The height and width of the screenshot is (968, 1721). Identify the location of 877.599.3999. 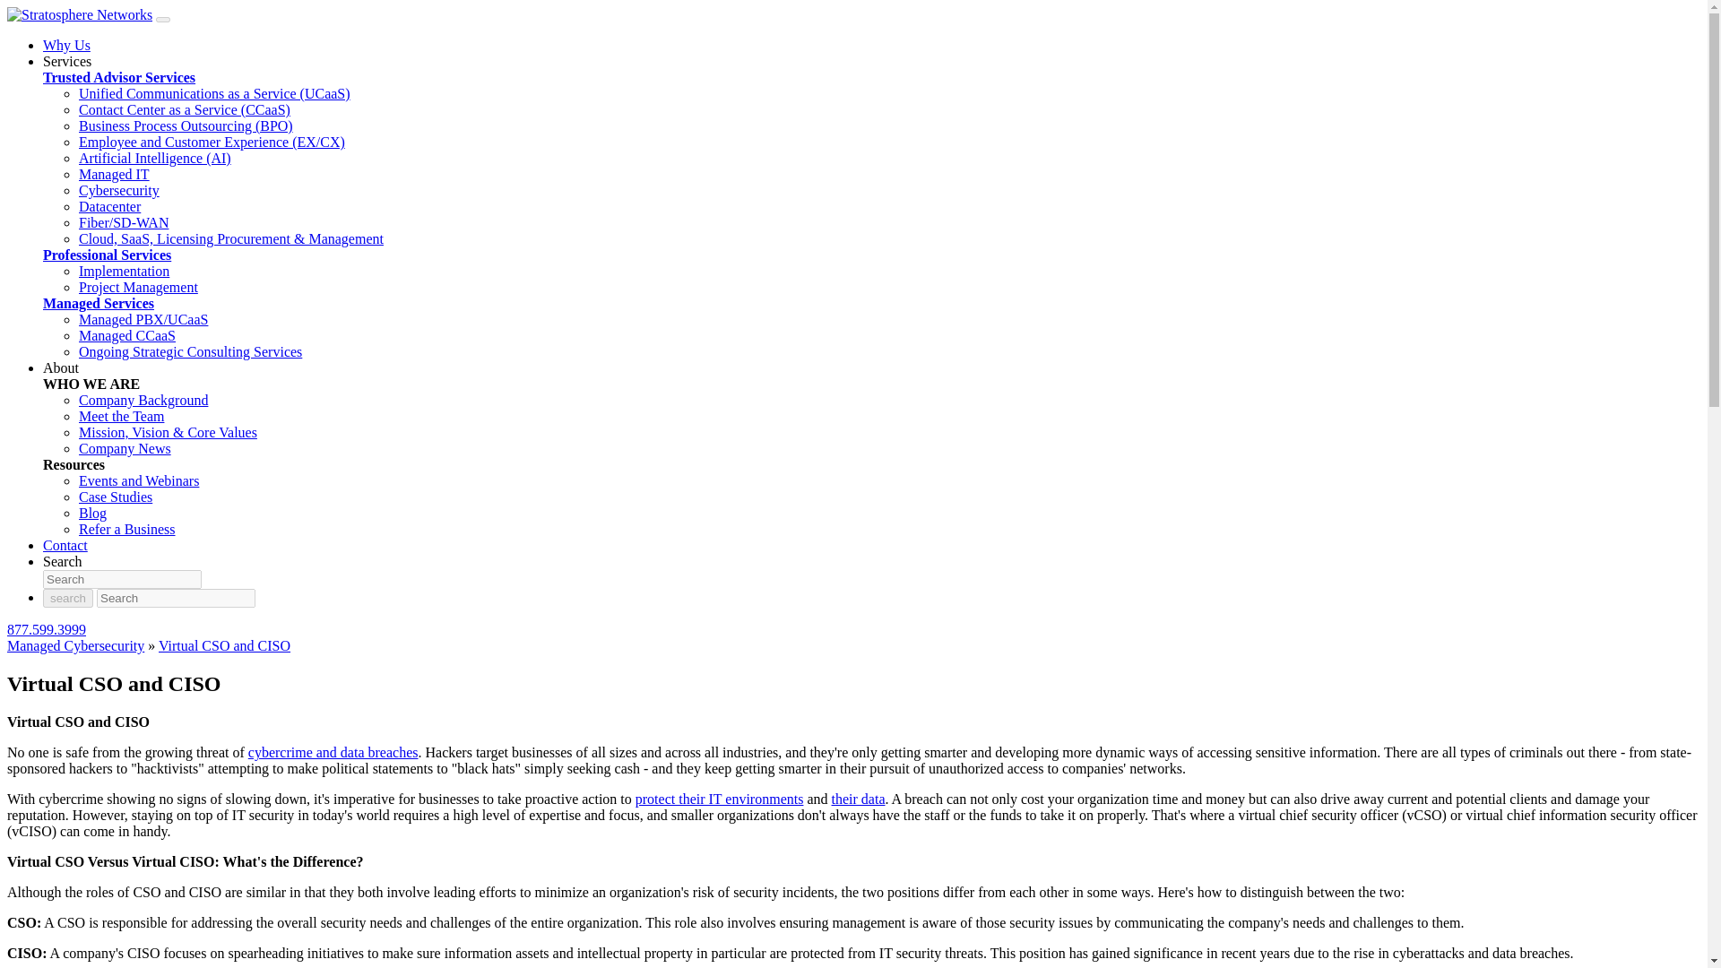
(47, 629).